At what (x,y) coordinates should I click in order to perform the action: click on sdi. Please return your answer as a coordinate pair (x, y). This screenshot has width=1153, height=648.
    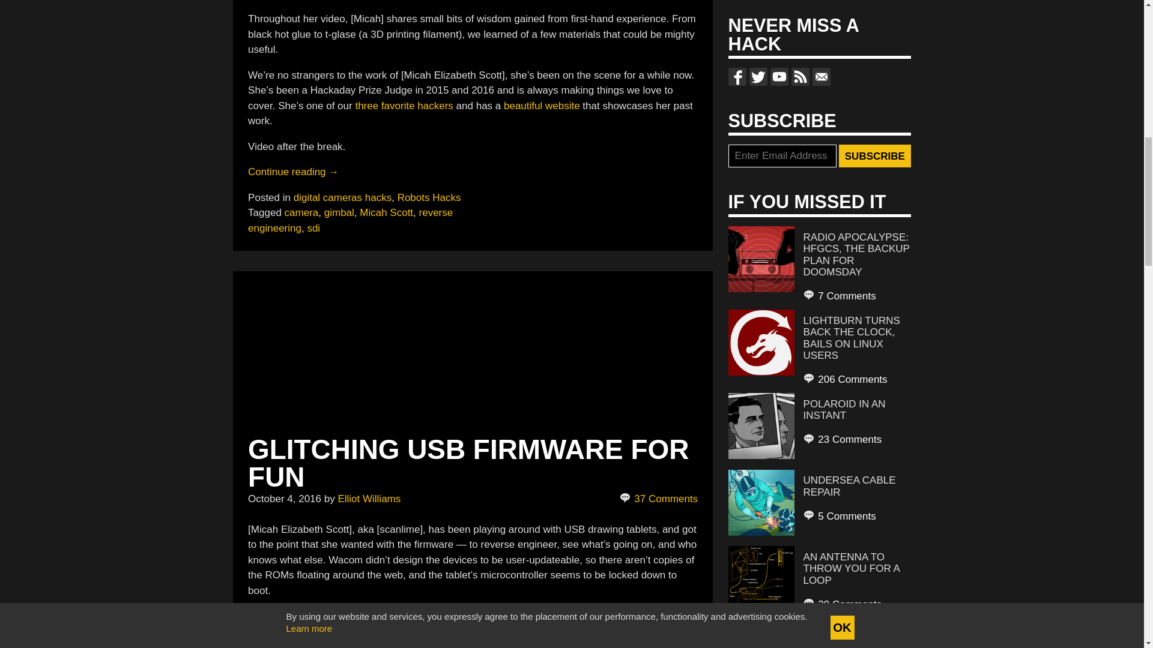
    Looking at the image, I should click on (313, 228).